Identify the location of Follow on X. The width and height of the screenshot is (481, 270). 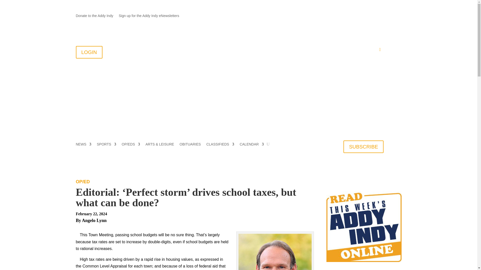
(370, 16).